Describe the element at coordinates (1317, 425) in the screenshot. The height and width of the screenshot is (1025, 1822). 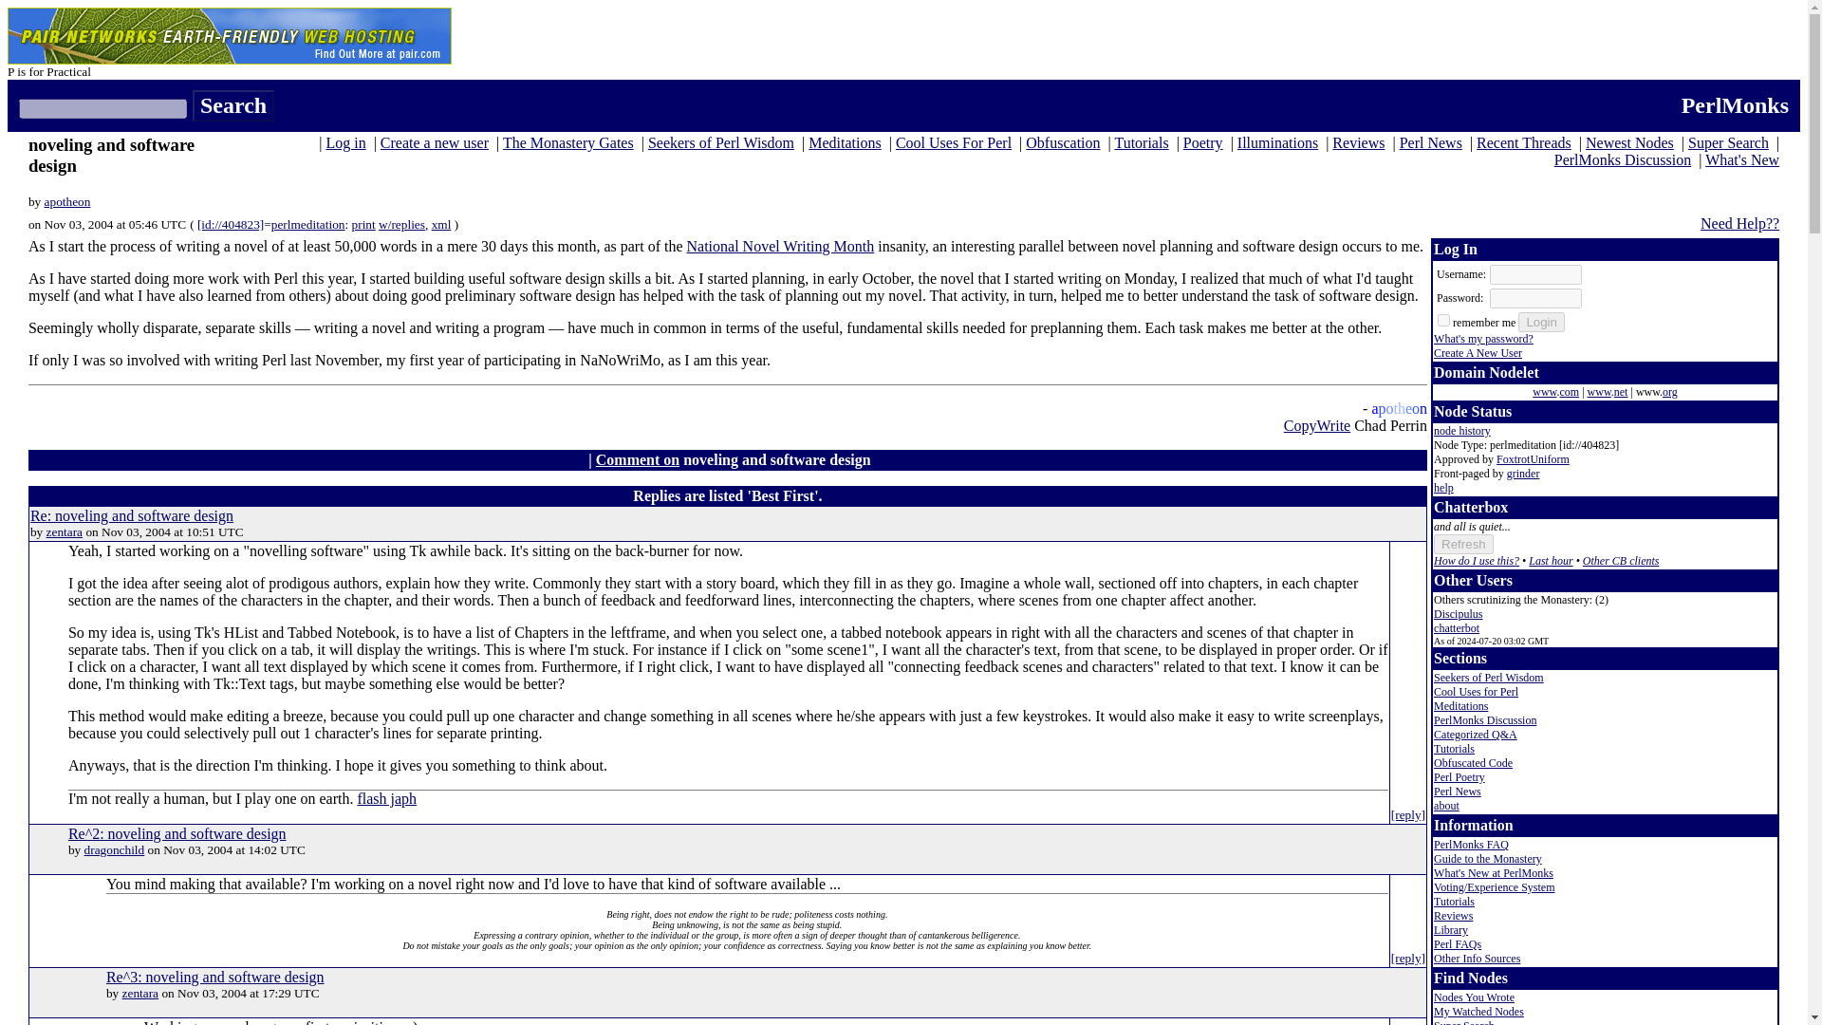
I see `CopyWrite` at that location.